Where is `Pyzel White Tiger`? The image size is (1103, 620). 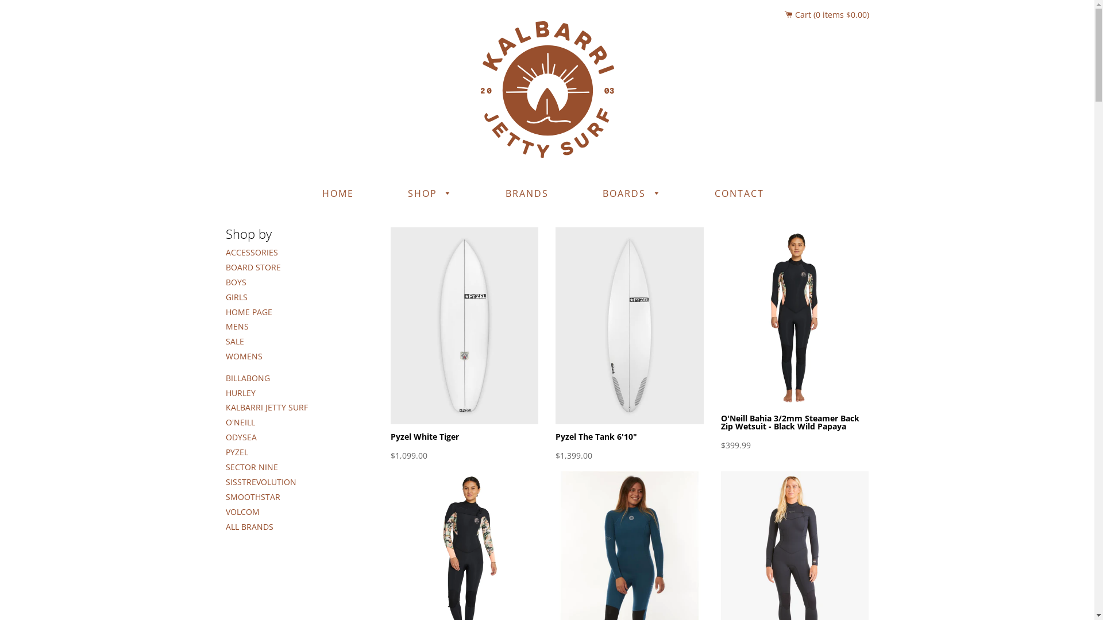
Pyzel White Tiger is located at coordinates (425, 436).